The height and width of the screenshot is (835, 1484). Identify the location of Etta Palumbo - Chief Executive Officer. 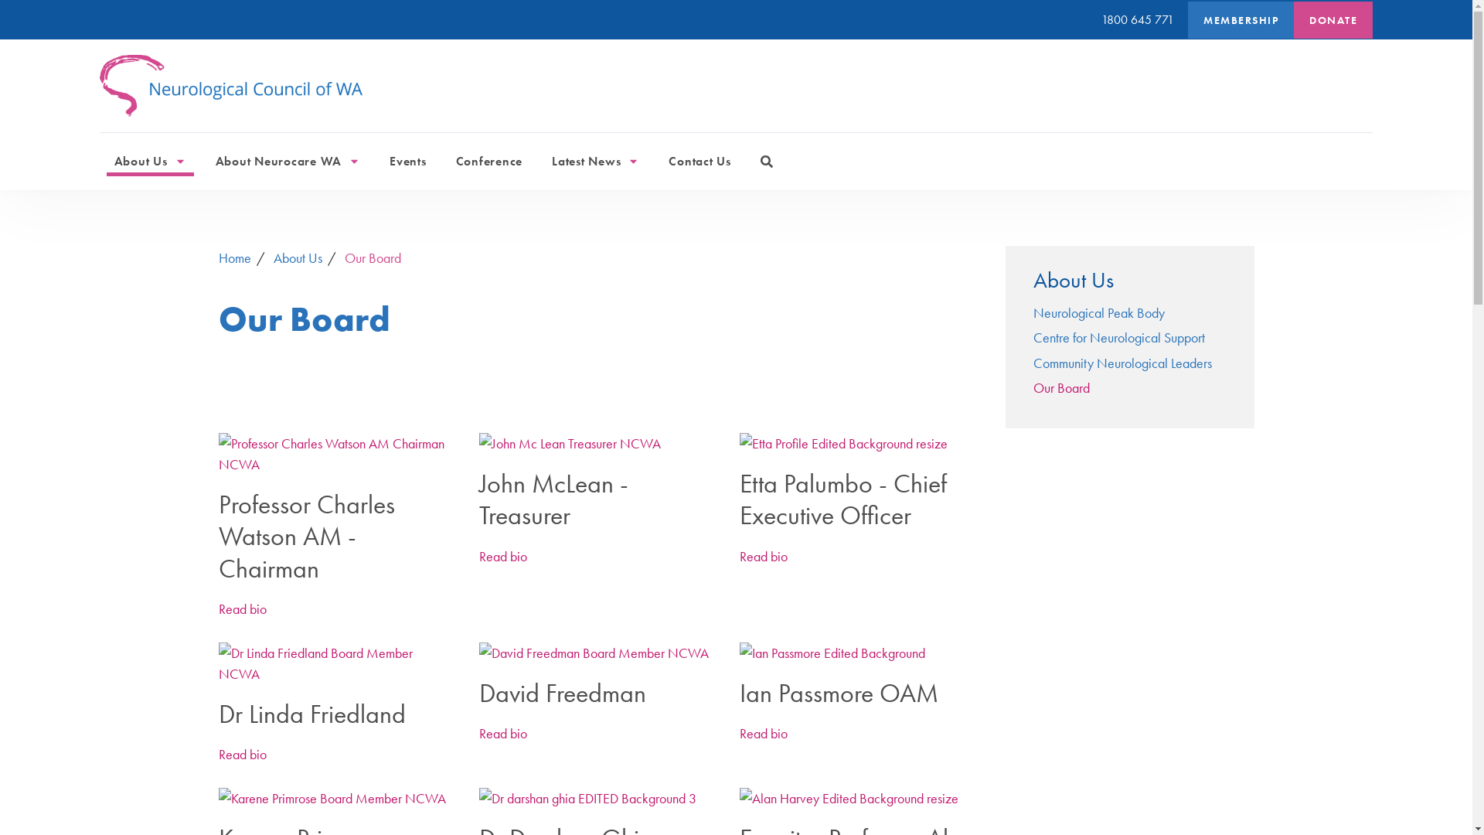
(858, 516).